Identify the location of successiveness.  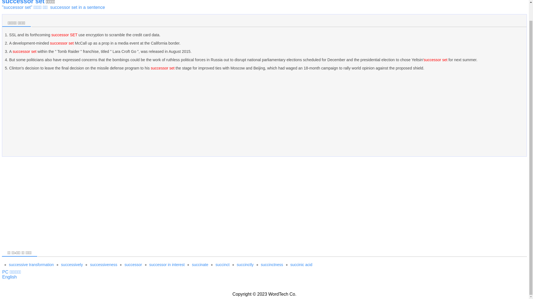
(104, 265).